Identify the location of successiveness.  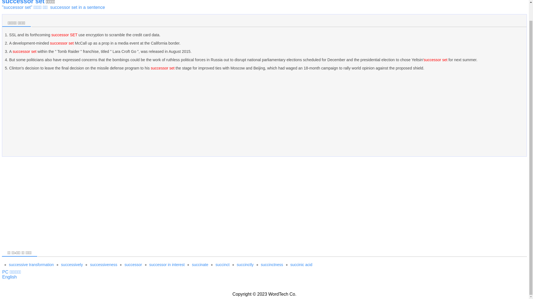
(104, 265).